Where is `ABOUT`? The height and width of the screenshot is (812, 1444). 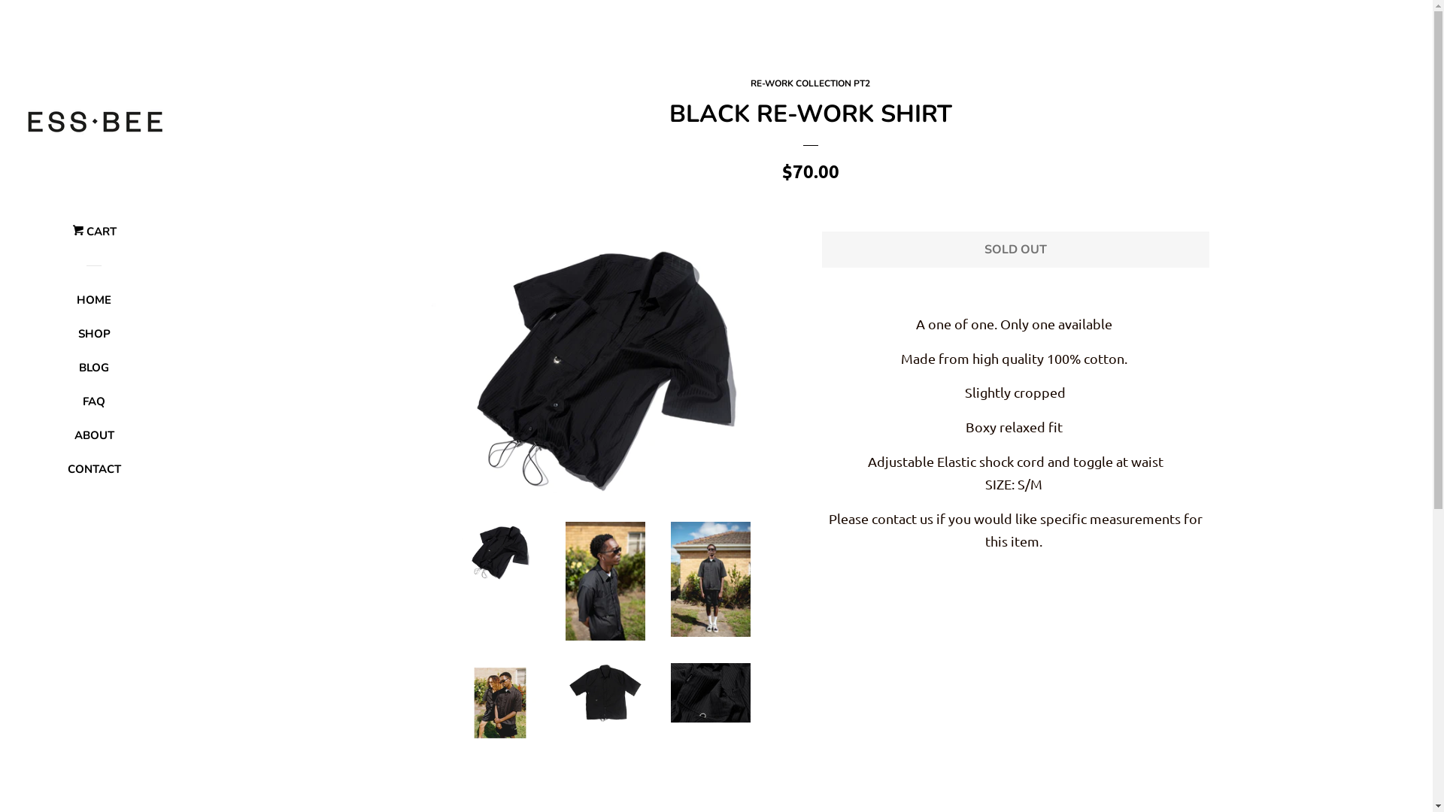 ABOUT is located at coordinates (94, 441).